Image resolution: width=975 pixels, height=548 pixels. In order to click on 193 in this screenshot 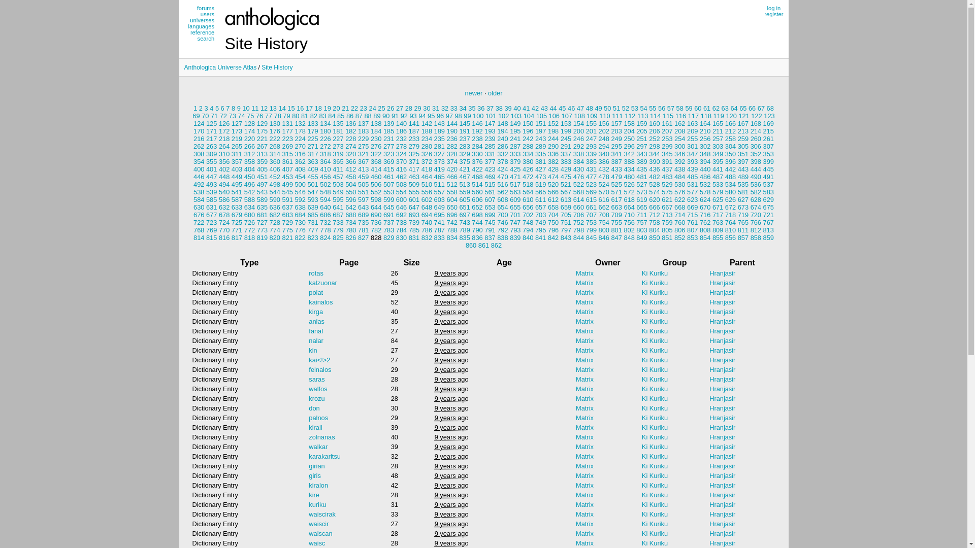, I will do `click(490, 131)`.